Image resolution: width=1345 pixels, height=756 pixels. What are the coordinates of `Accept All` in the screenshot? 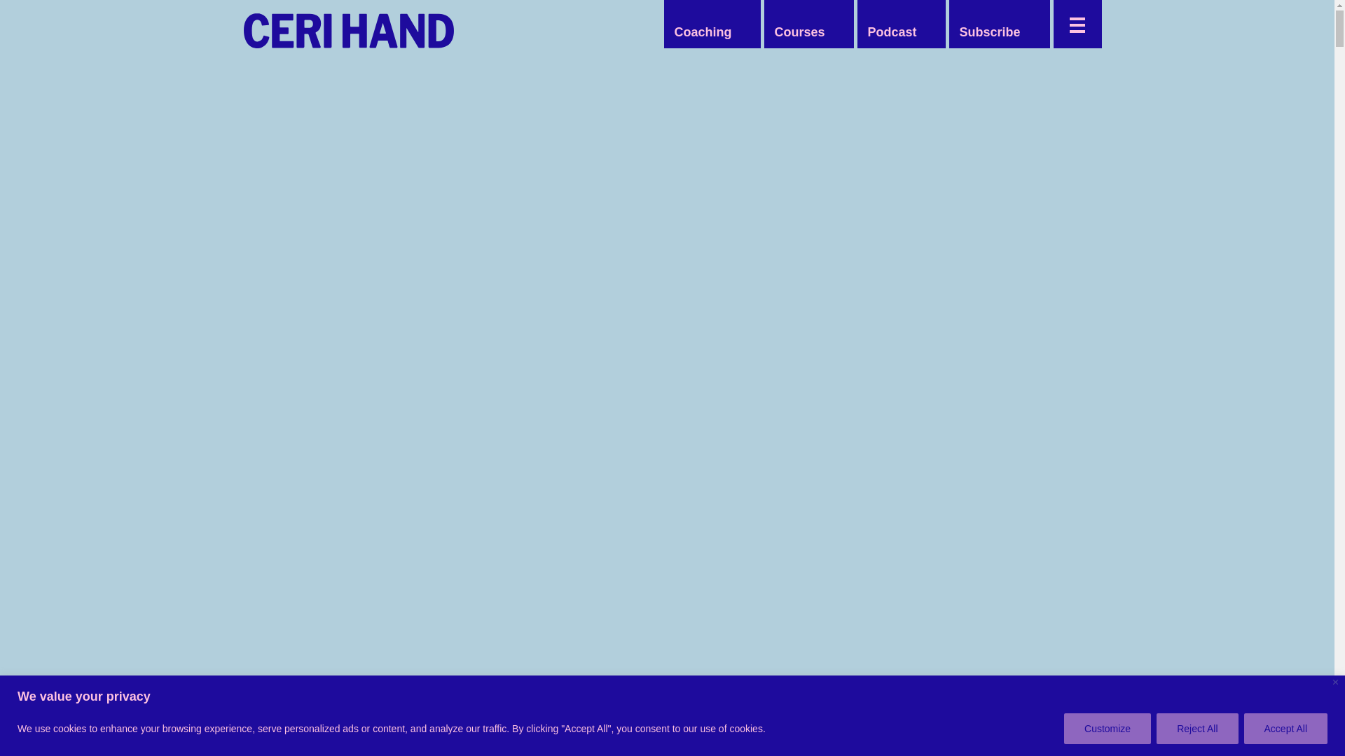 It's located at (1286, 728).